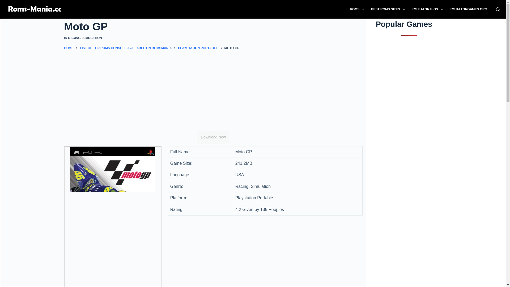 Image resolution: width=510 pixels, height=287 pixels. Describe the element at coordinates (357, 10) in the screenshot. I see `ROMS` at that location.